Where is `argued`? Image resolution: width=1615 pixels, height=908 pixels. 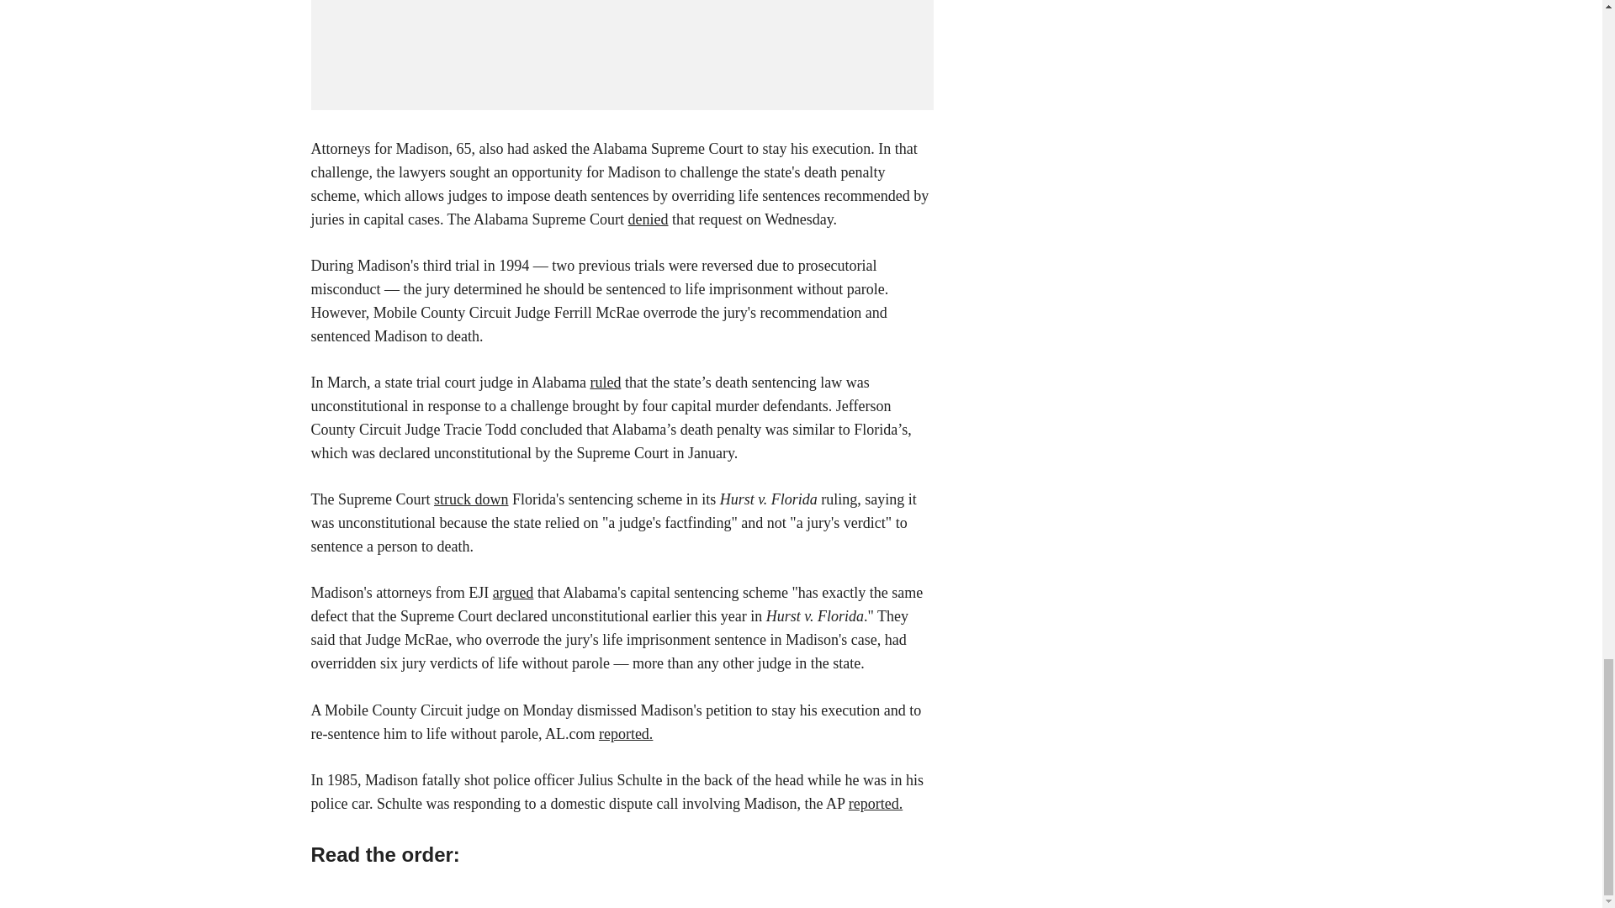 argued is located at coordinates (513, 592).